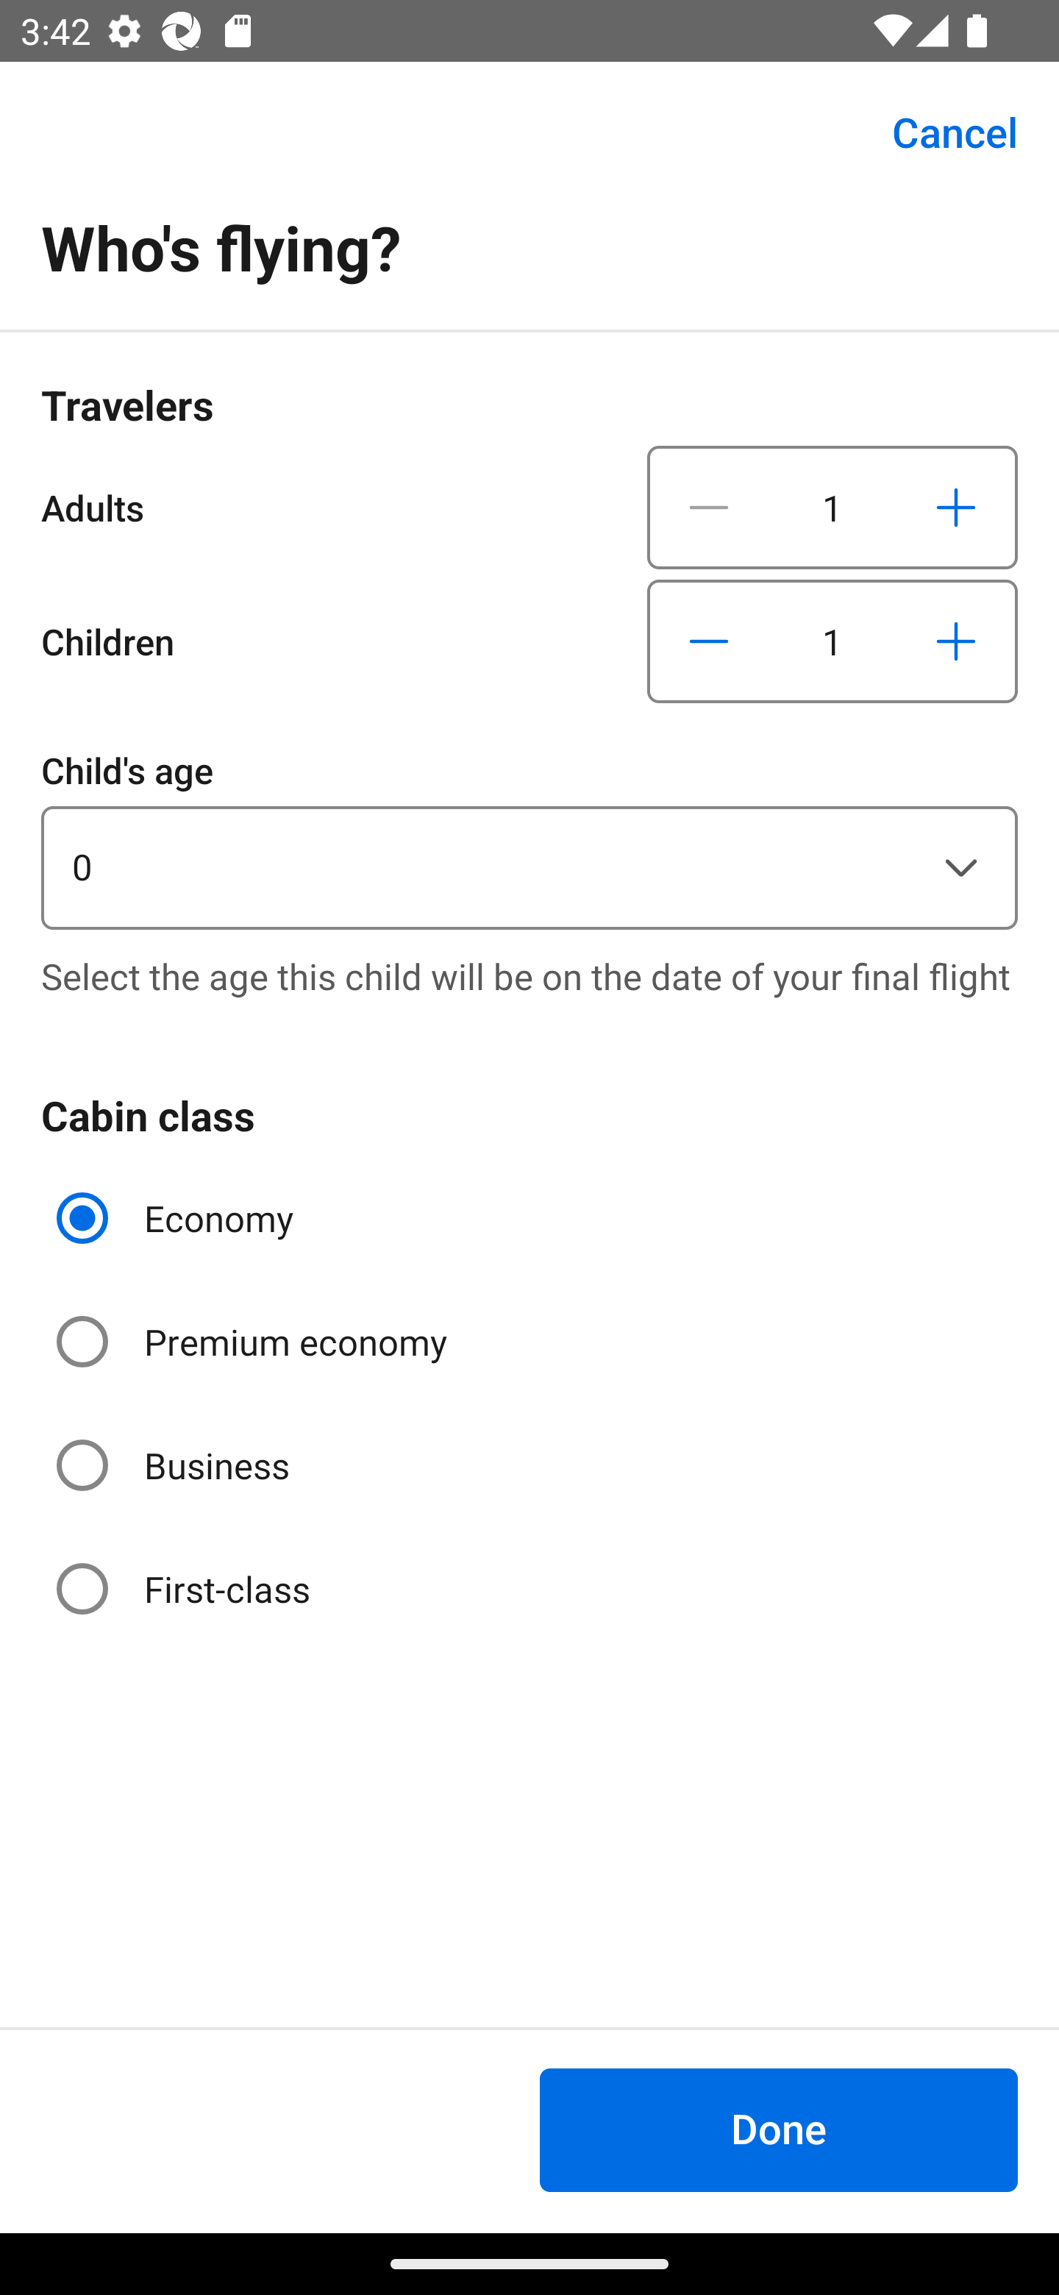  I want to click on First-class, so click(185, 1587).